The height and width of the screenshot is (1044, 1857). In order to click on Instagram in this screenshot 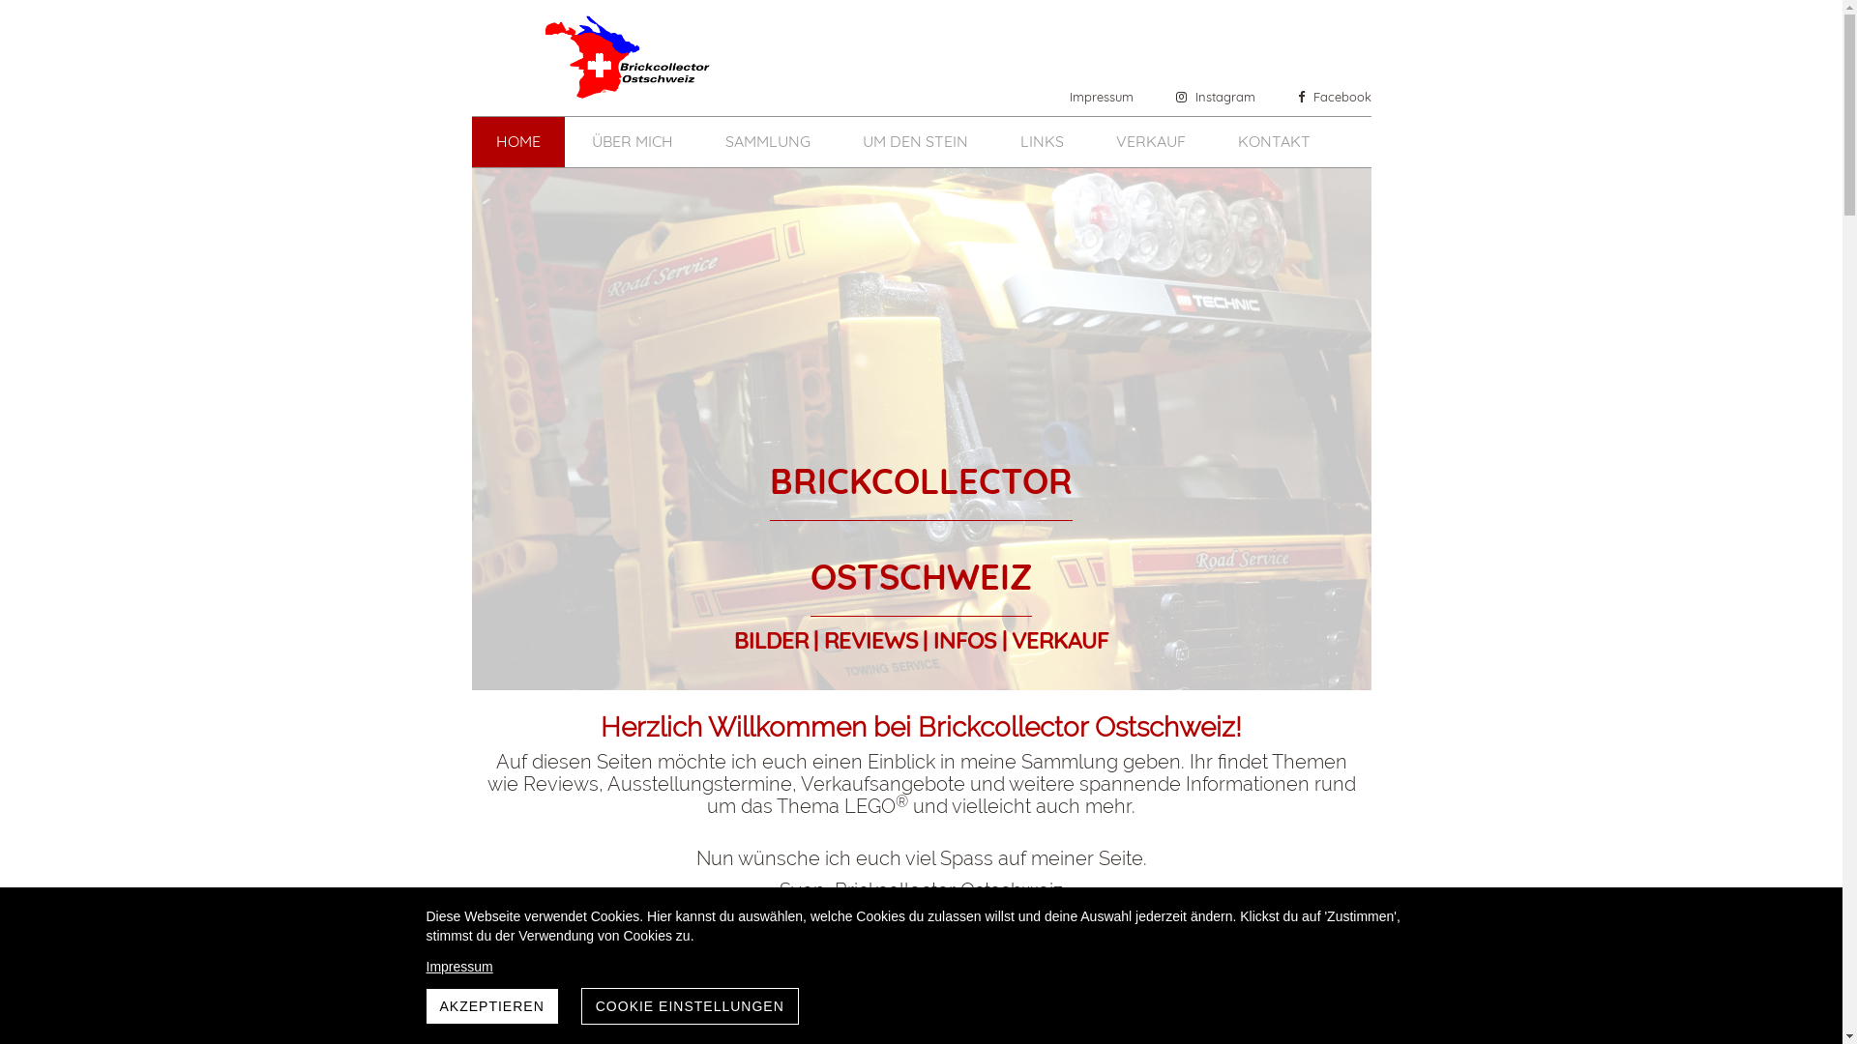, I will do `click(1206, 97)`.